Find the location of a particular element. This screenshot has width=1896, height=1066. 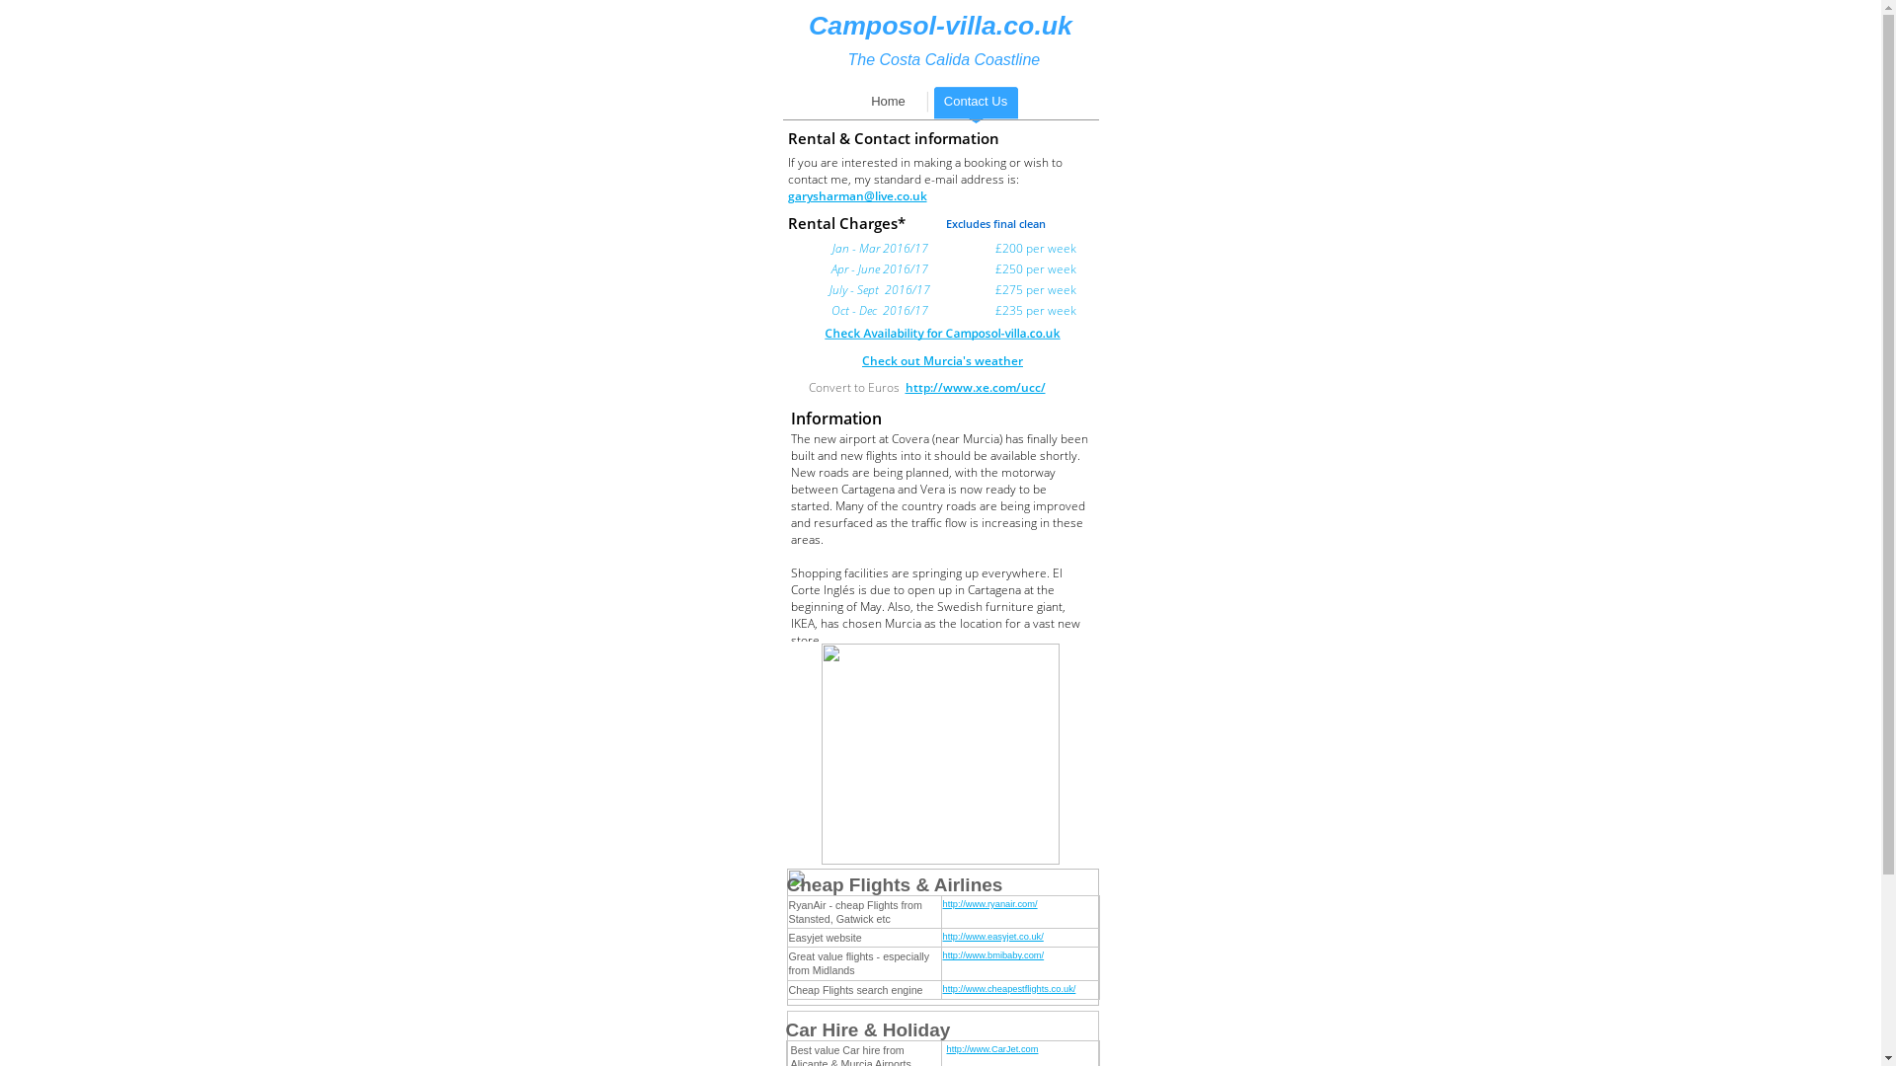

Check out Murcia's weather is located at coordinates (942, 360).